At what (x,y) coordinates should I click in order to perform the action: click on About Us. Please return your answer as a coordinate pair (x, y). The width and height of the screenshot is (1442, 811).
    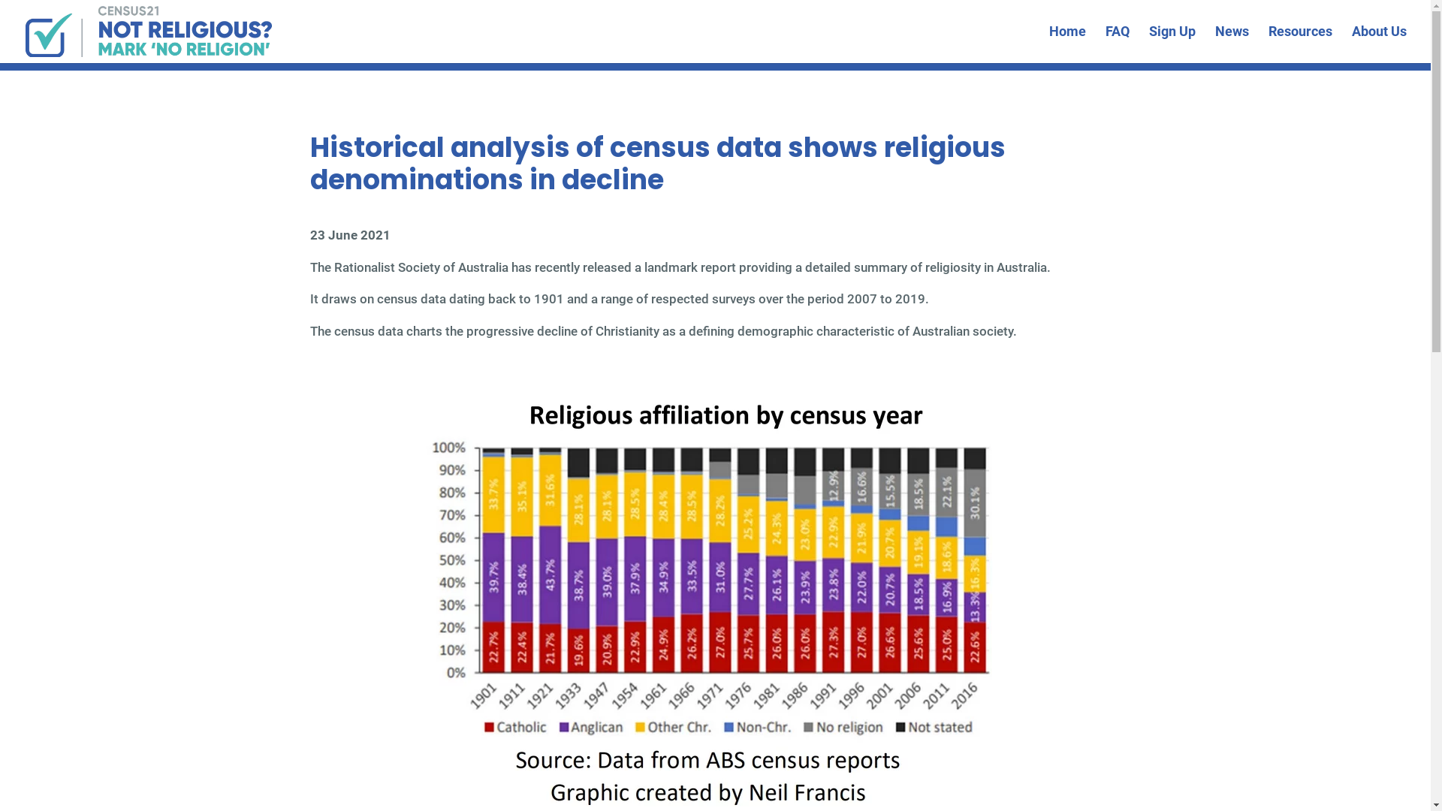
    Looking at the image, I should click on (1379, 45).